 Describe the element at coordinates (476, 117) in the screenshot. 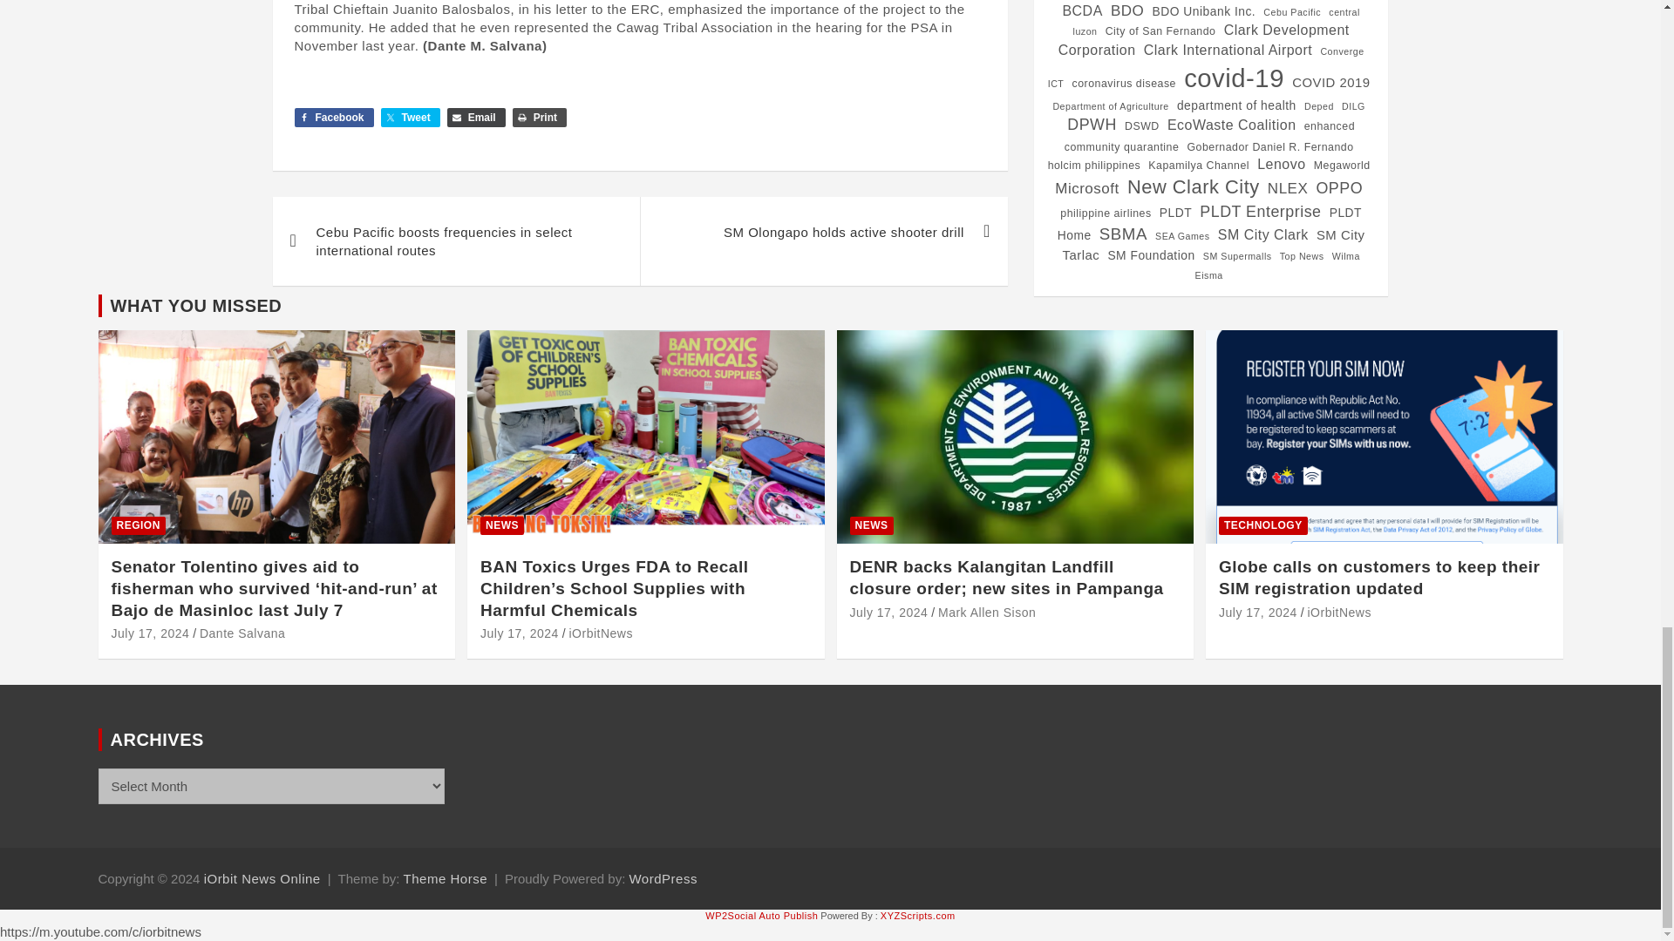

I see `Email` at that location.